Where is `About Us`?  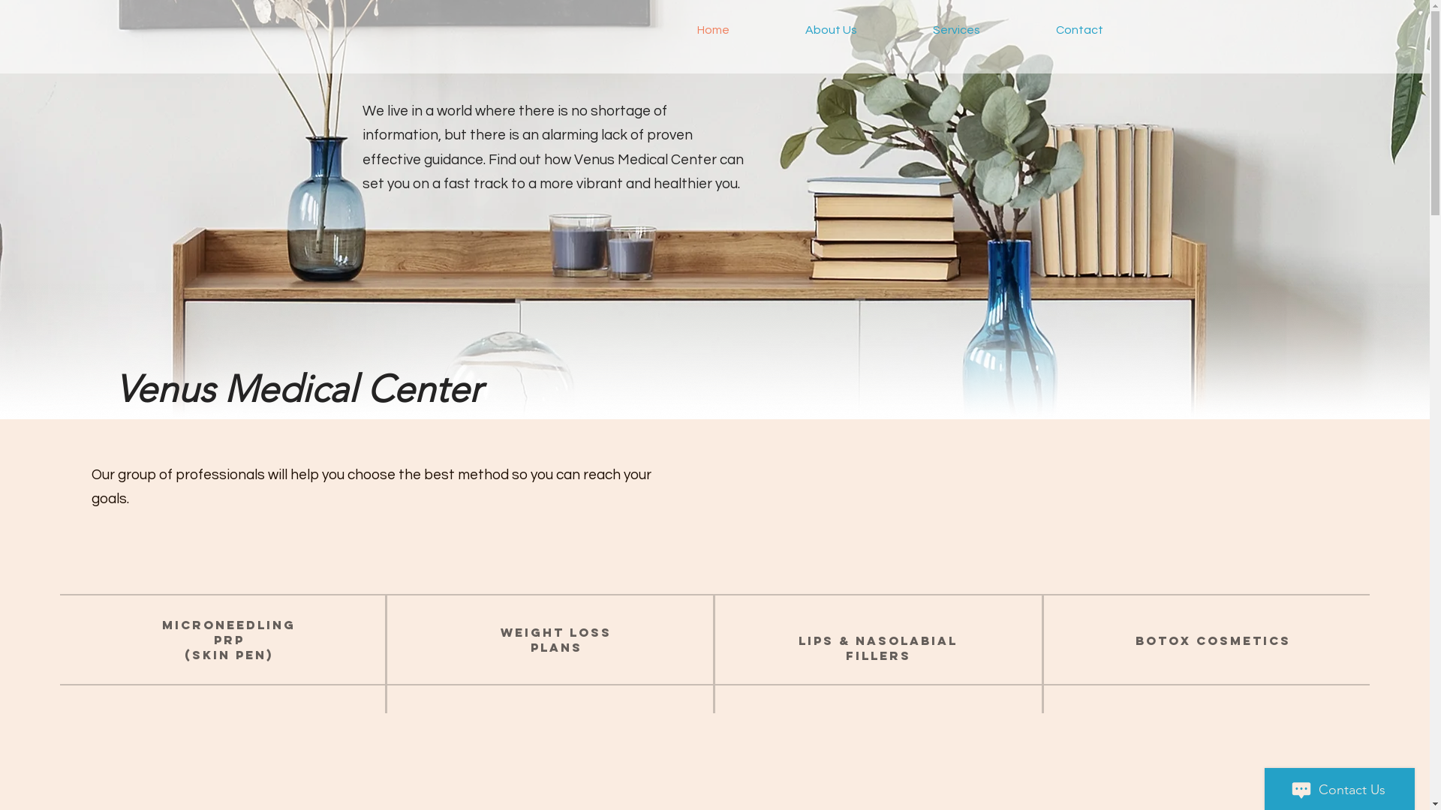
About Us is located at coordinates (831, 30).